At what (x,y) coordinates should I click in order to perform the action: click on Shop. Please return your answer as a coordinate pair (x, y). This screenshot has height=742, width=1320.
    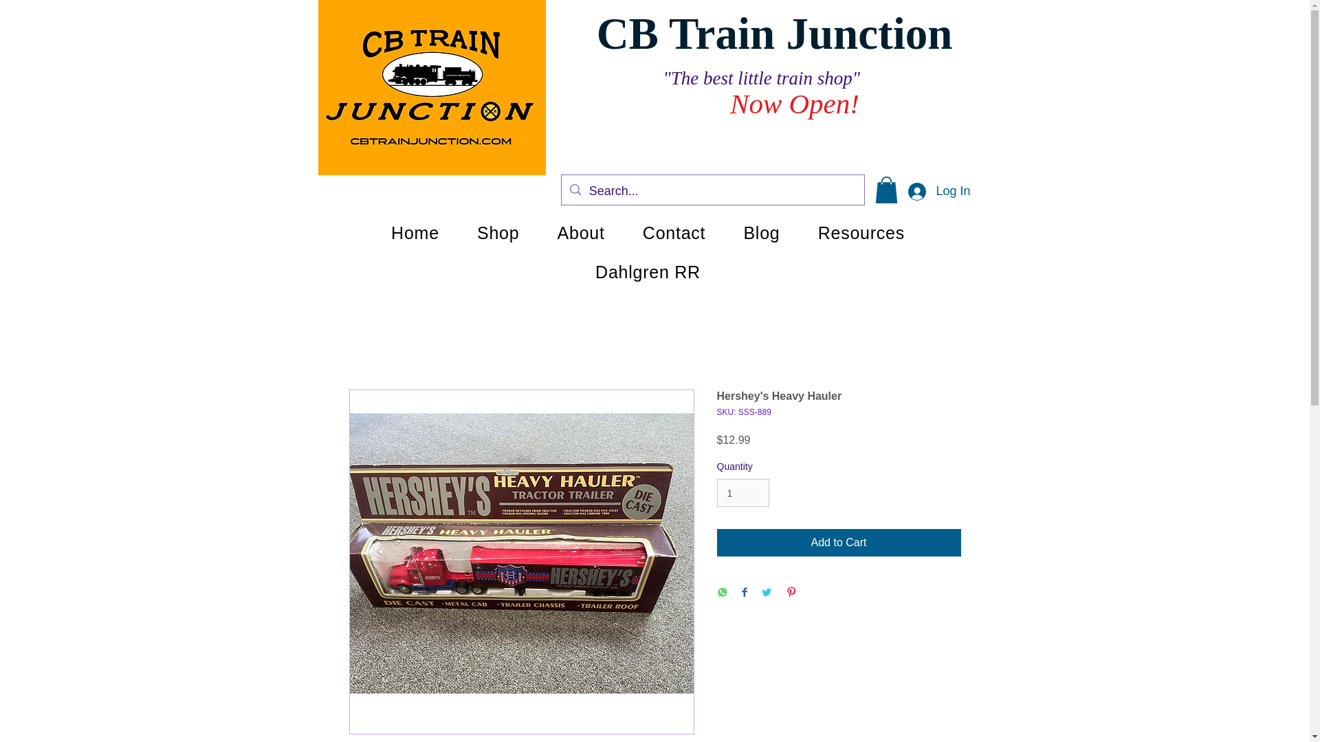
    Looking at the image, I should click on (498, 233).